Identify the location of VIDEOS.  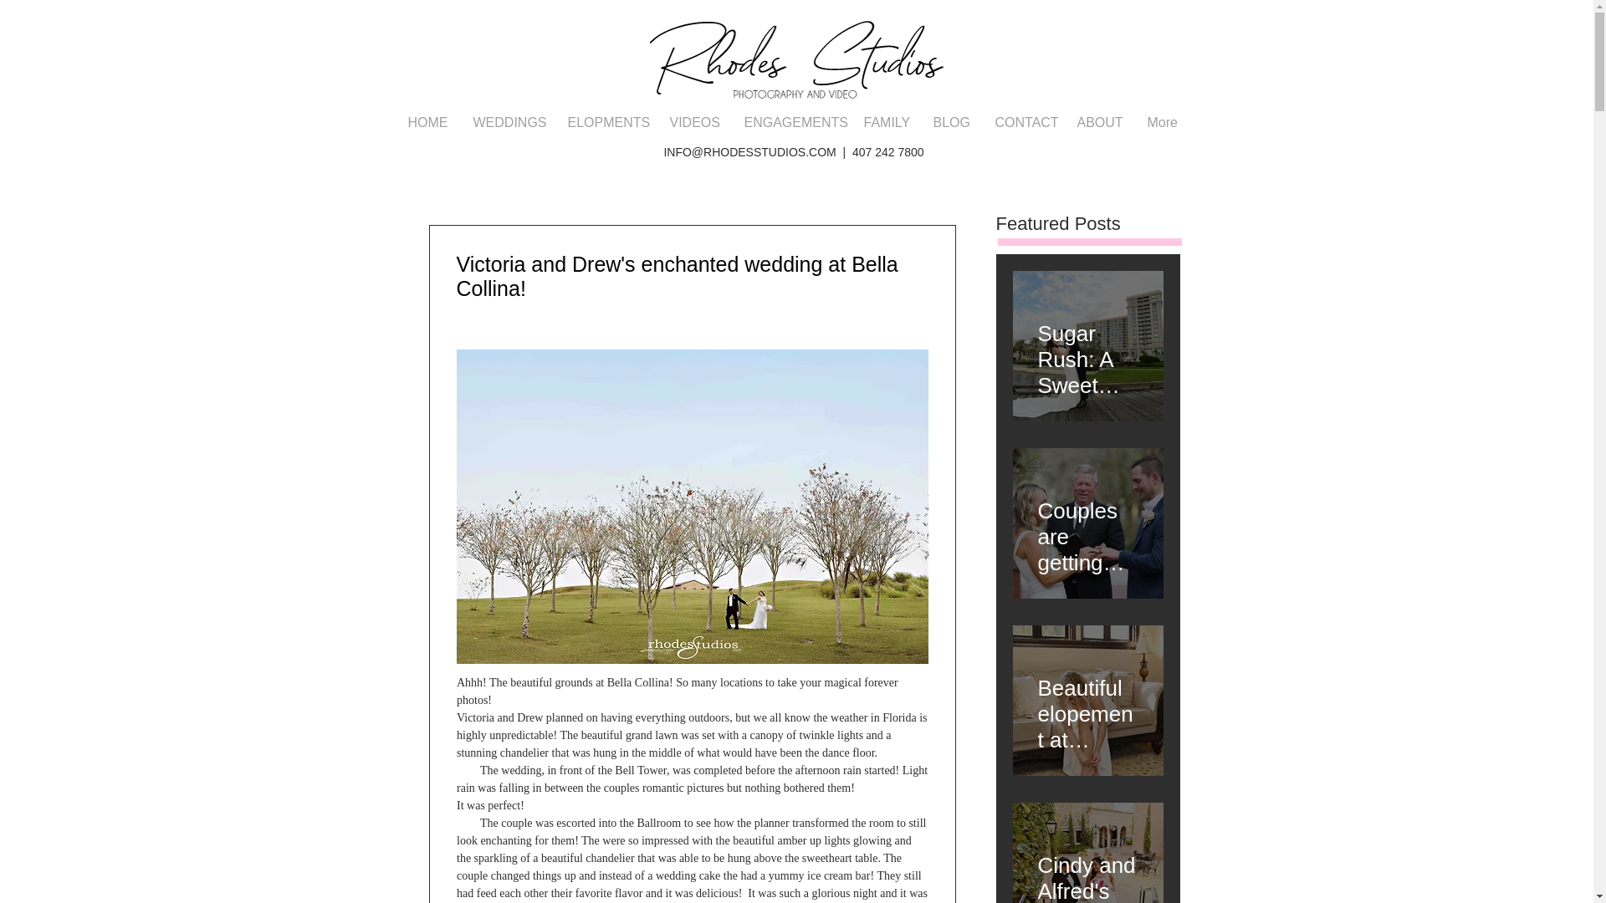
(694, 122).